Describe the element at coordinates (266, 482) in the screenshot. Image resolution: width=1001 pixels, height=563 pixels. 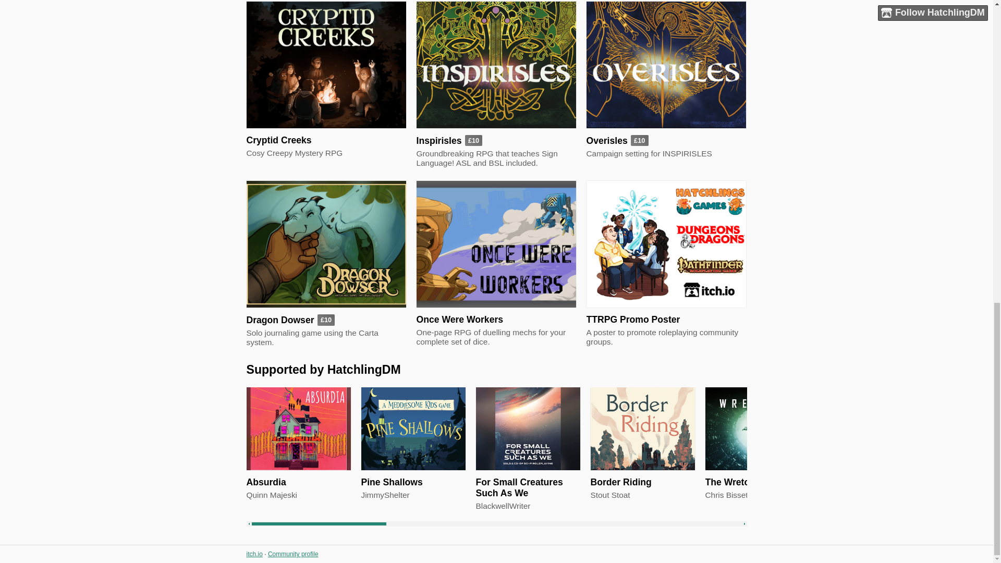
I see `Absurdia` at that location.